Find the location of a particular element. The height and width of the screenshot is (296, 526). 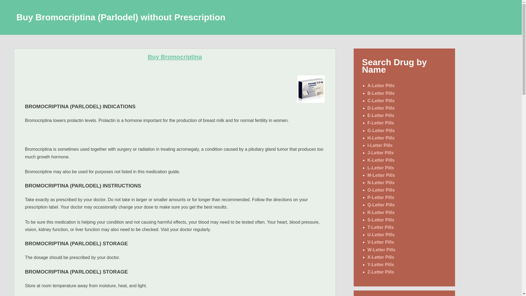

Buy drugs having name starting with letter D is located at coordinates (381, 108).